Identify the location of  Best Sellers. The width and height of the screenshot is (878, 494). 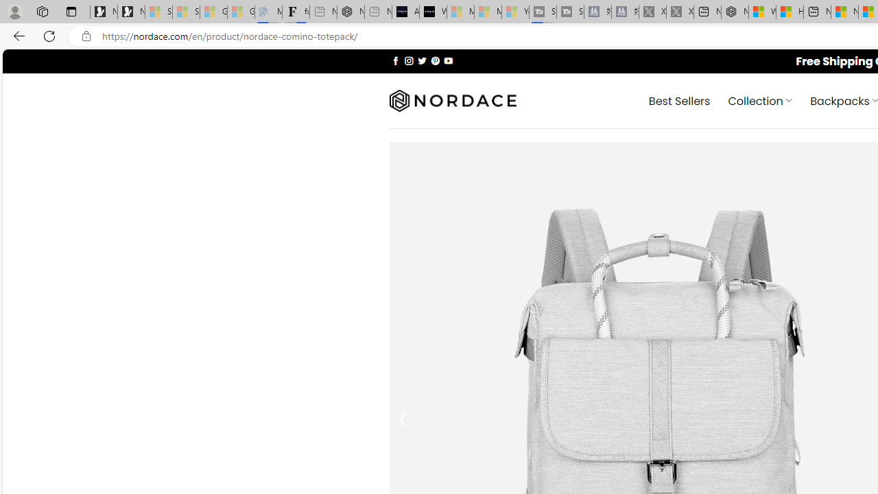
(679, 100).